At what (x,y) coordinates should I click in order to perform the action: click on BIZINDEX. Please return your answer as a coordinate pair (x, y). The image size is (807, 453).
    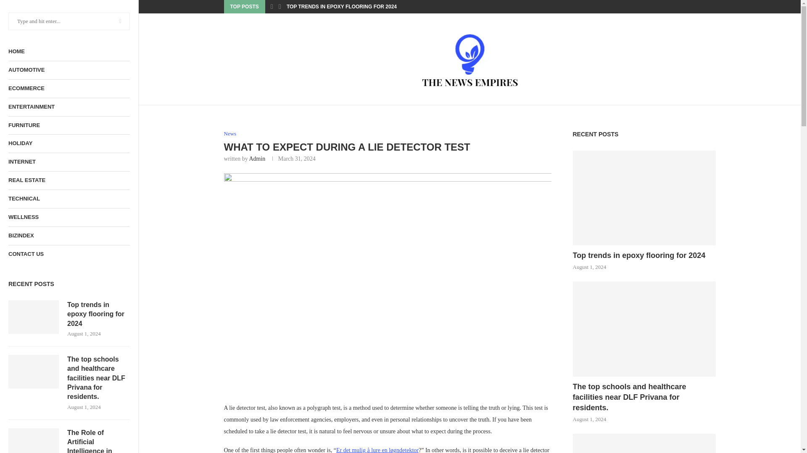
    Looking at the image, I should click on (69, 236).